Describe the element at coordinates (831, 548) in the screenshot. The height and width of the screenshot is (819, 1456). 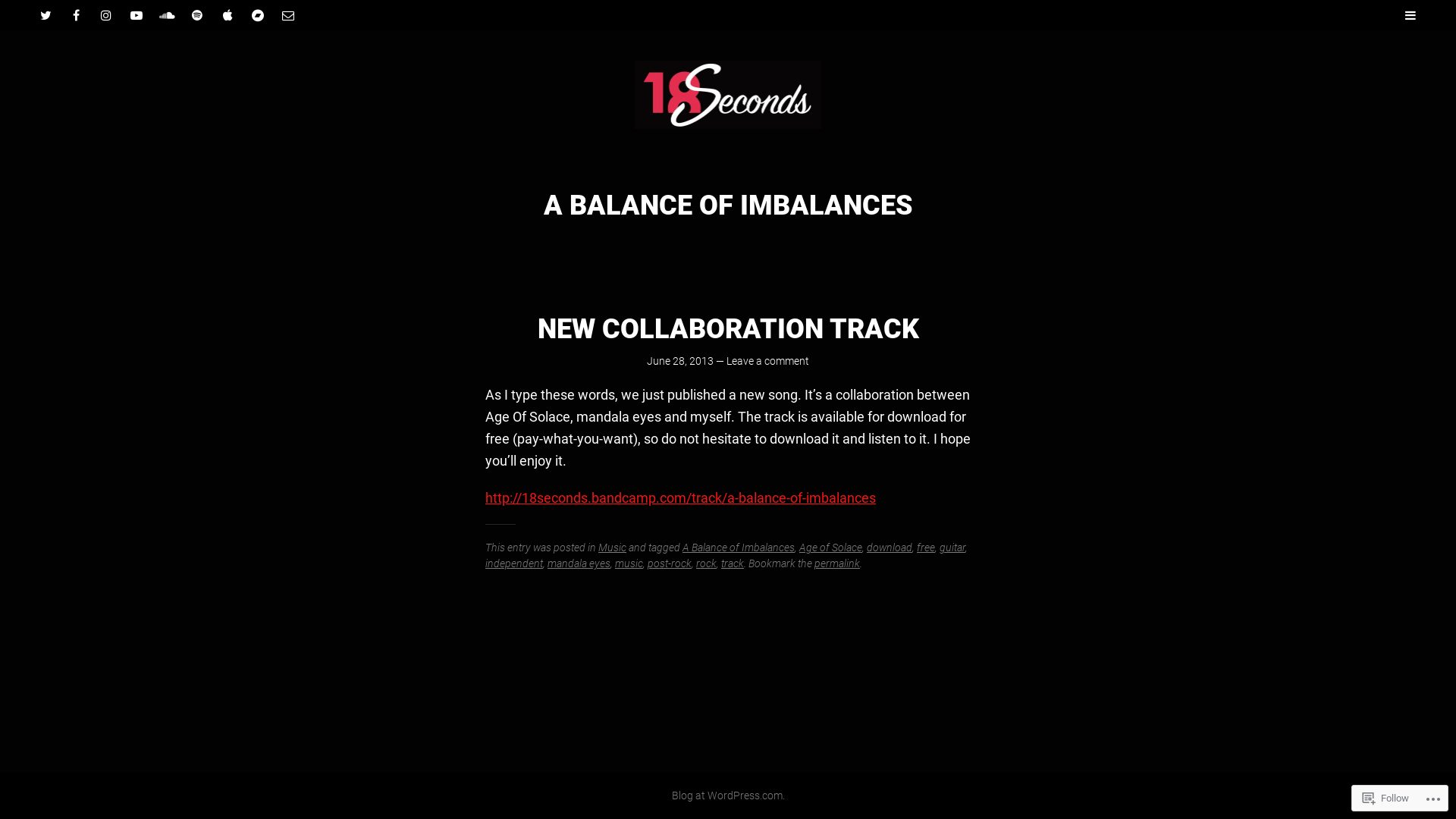
I see `Age of Solace` at that location.